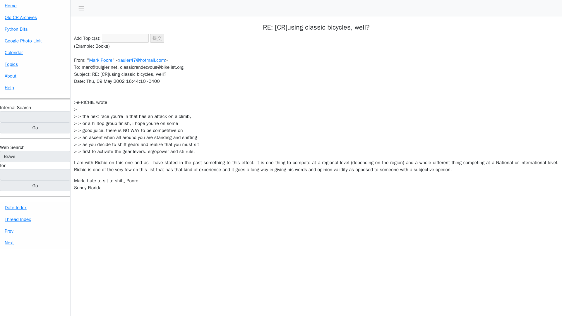 This screenshot has height=316, width=562. I want to click on Prev, so click(35, 231).